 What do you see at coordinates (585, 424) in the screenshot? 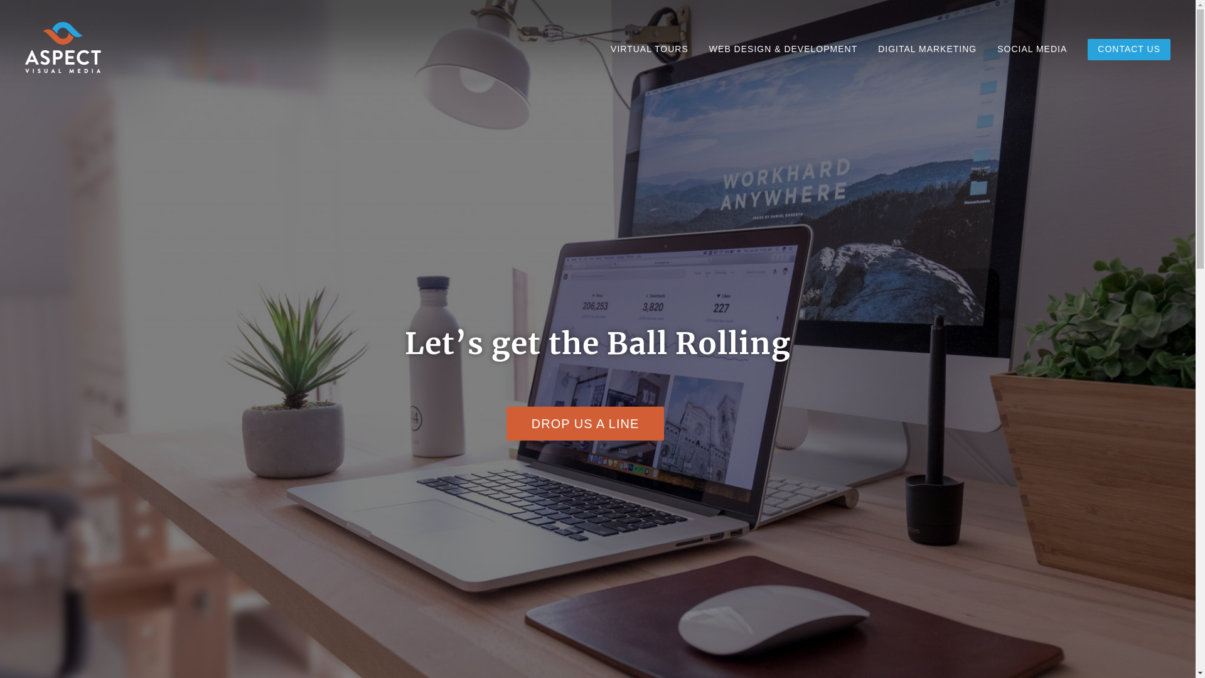
I see `DROP US A LINE` at bounding box center [585, 424].